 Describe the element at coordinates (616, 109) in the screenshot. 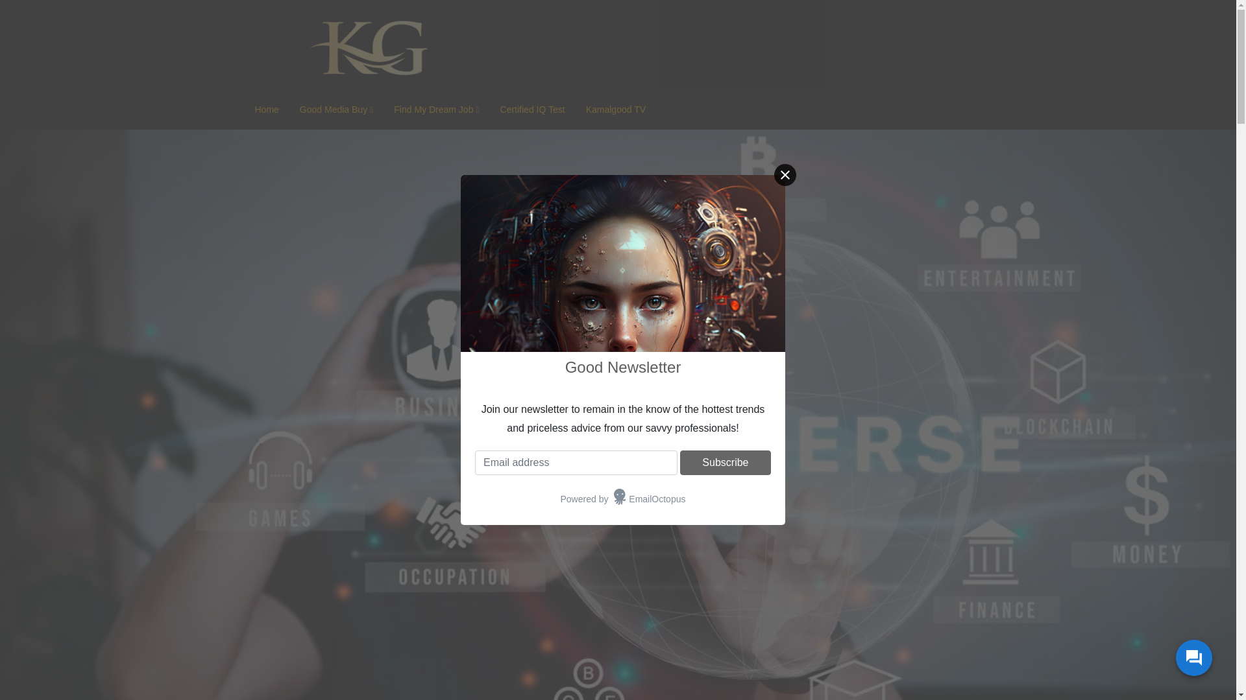

I see `Kamalgood TV` at that location.